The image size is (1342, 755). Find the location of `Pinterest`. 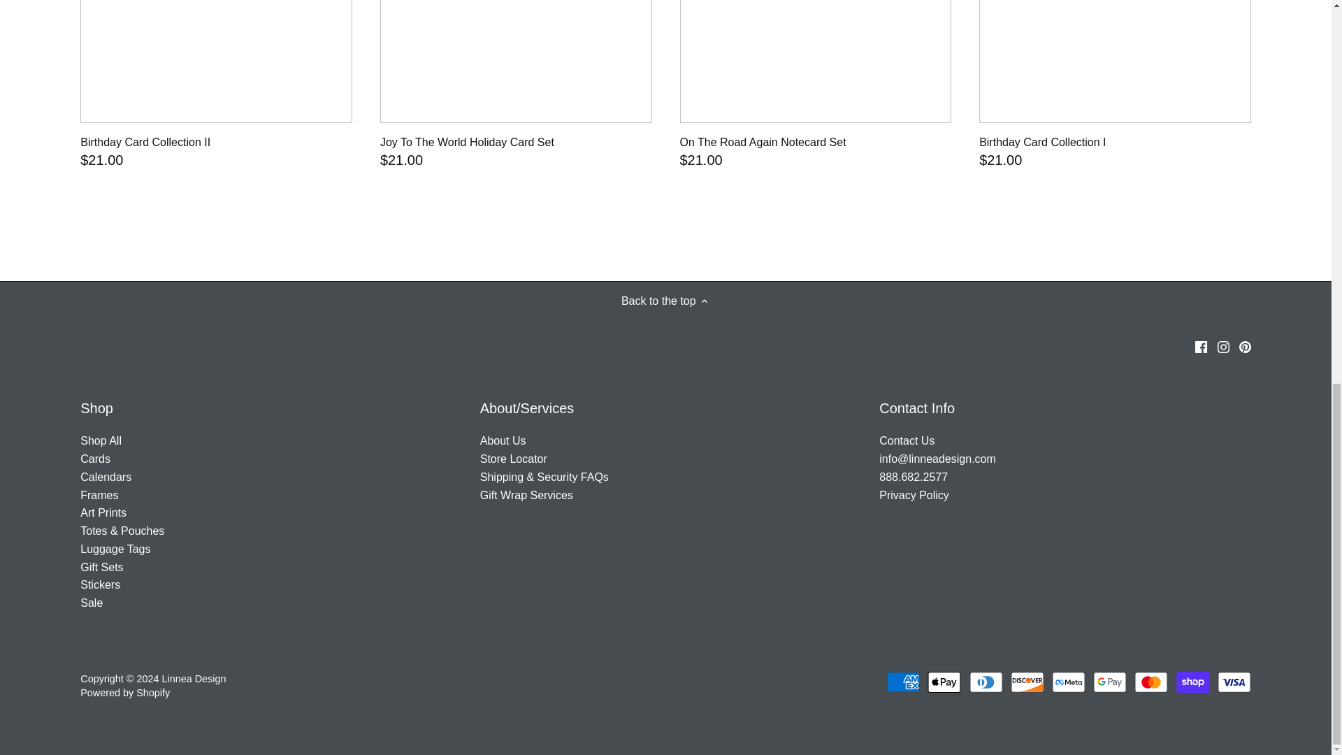

Pinterest is located at coordinates (1244, 347).